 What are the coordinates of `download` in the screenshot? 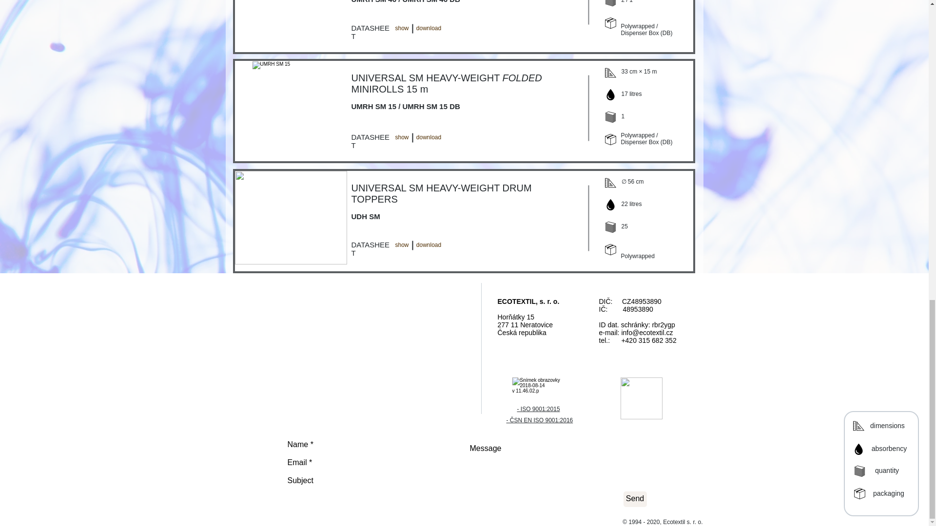 It's located at (429, 245).